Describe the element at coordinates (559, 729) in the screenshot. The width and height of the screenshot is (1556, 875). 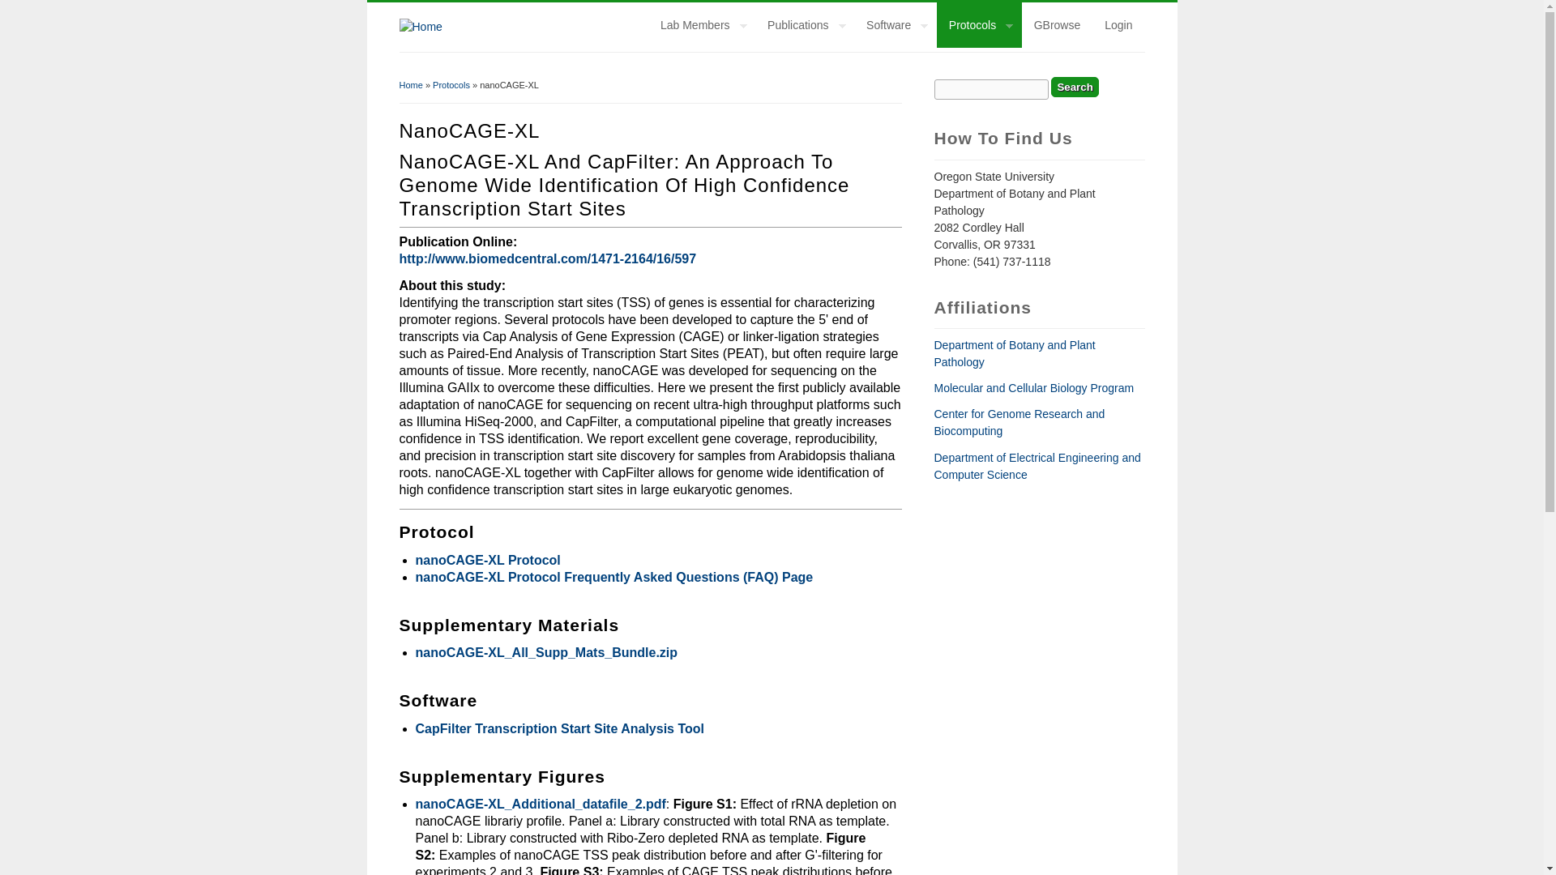
I see `CapFilter Transcription Start Site Analysis Tool` at that location.